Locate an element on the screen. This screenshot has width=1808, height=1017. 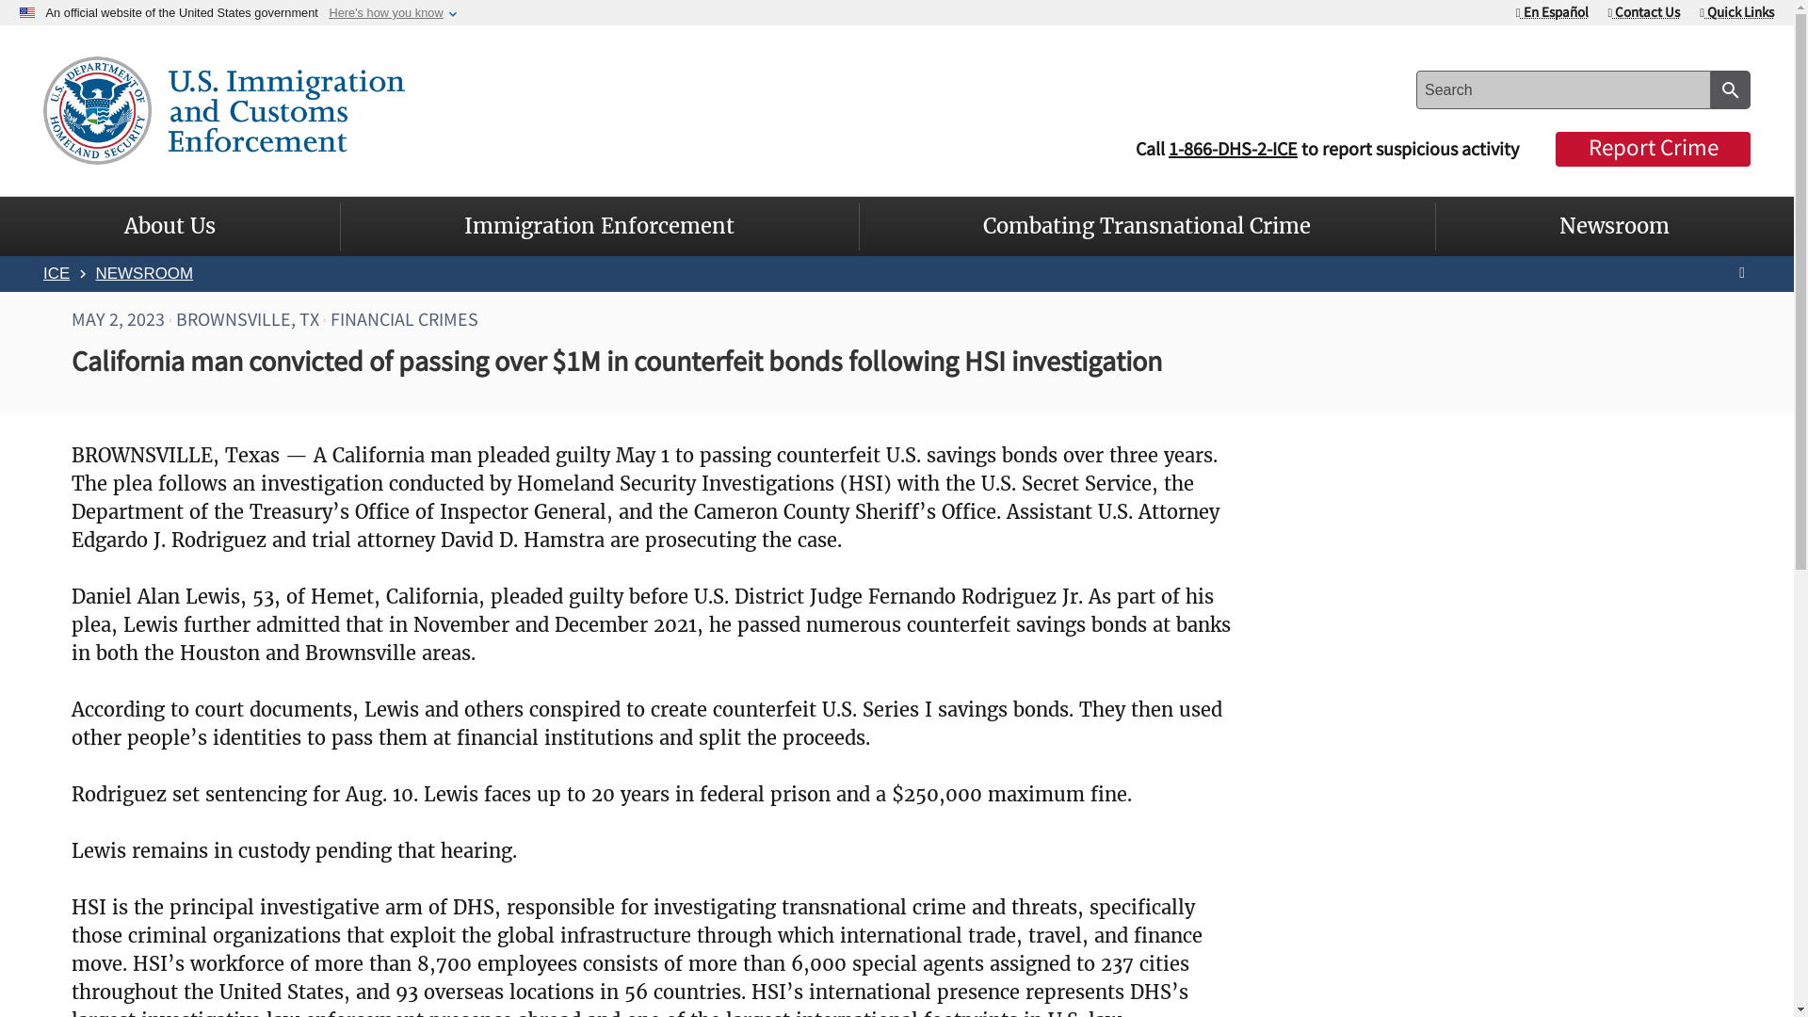
Report Crime is located at coordinates (1652, 149).